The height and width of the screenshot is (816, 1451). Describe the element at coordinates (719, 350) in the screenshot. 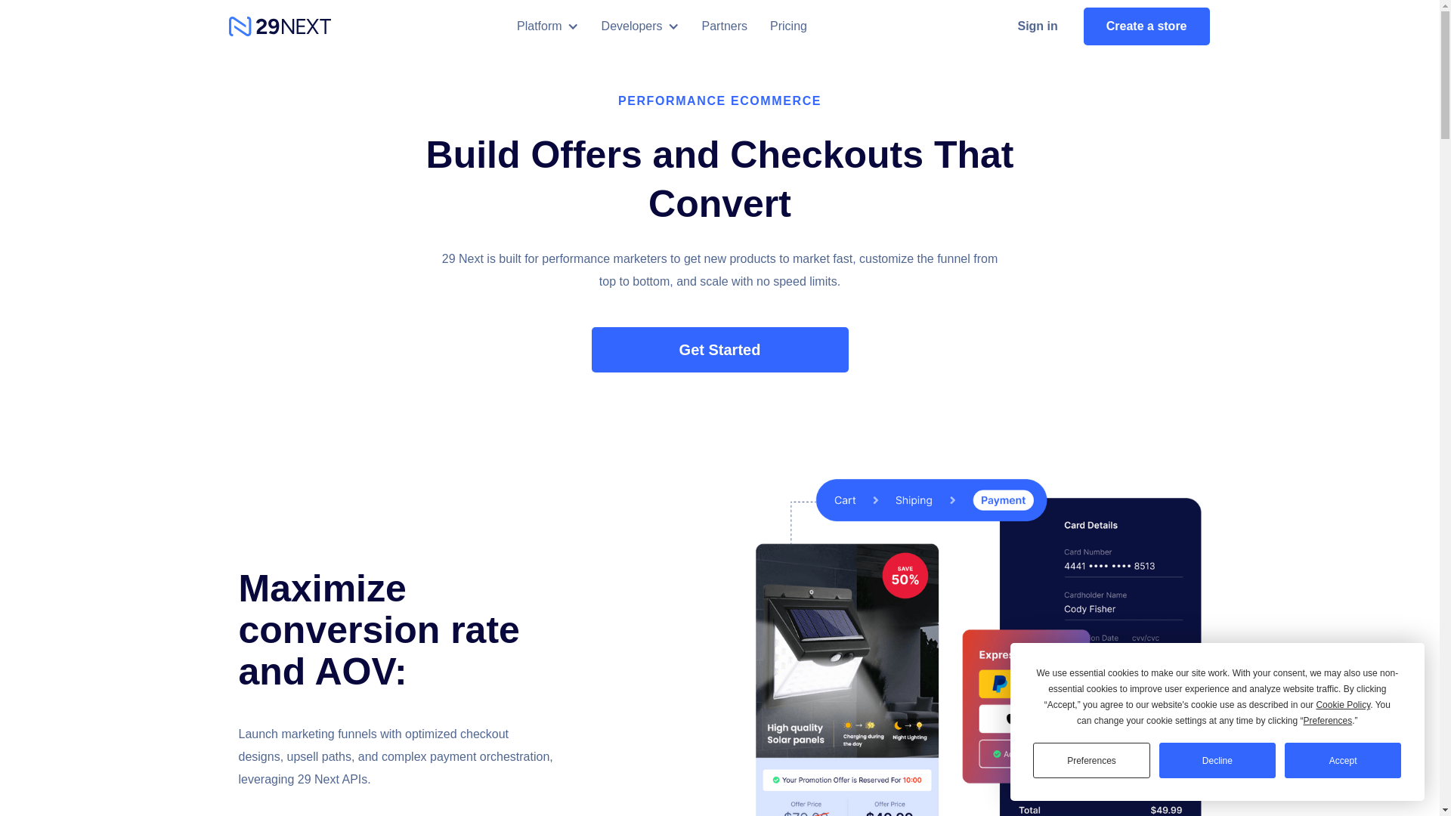

I see `Get Started` at that location.